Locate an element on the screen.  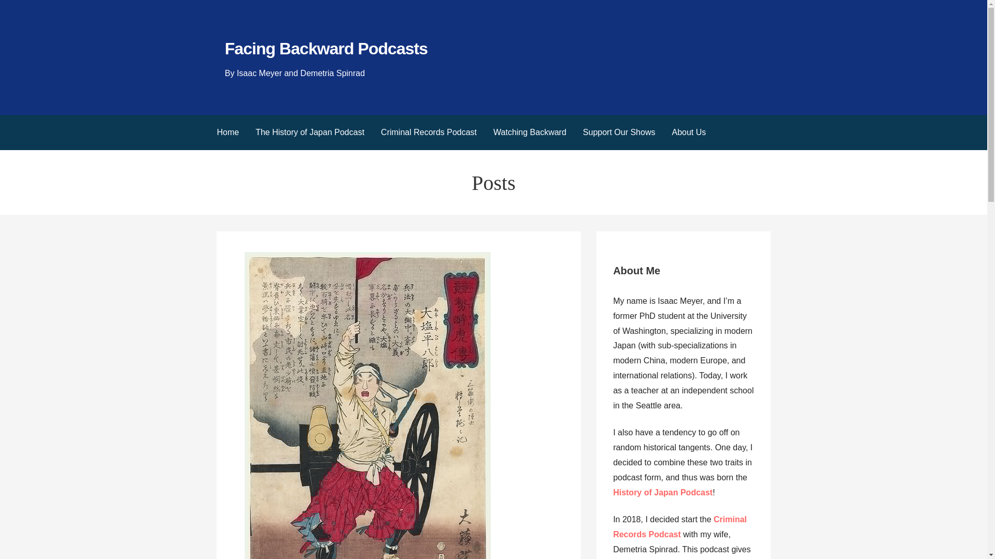
Search is located at coordinates (21, 10).